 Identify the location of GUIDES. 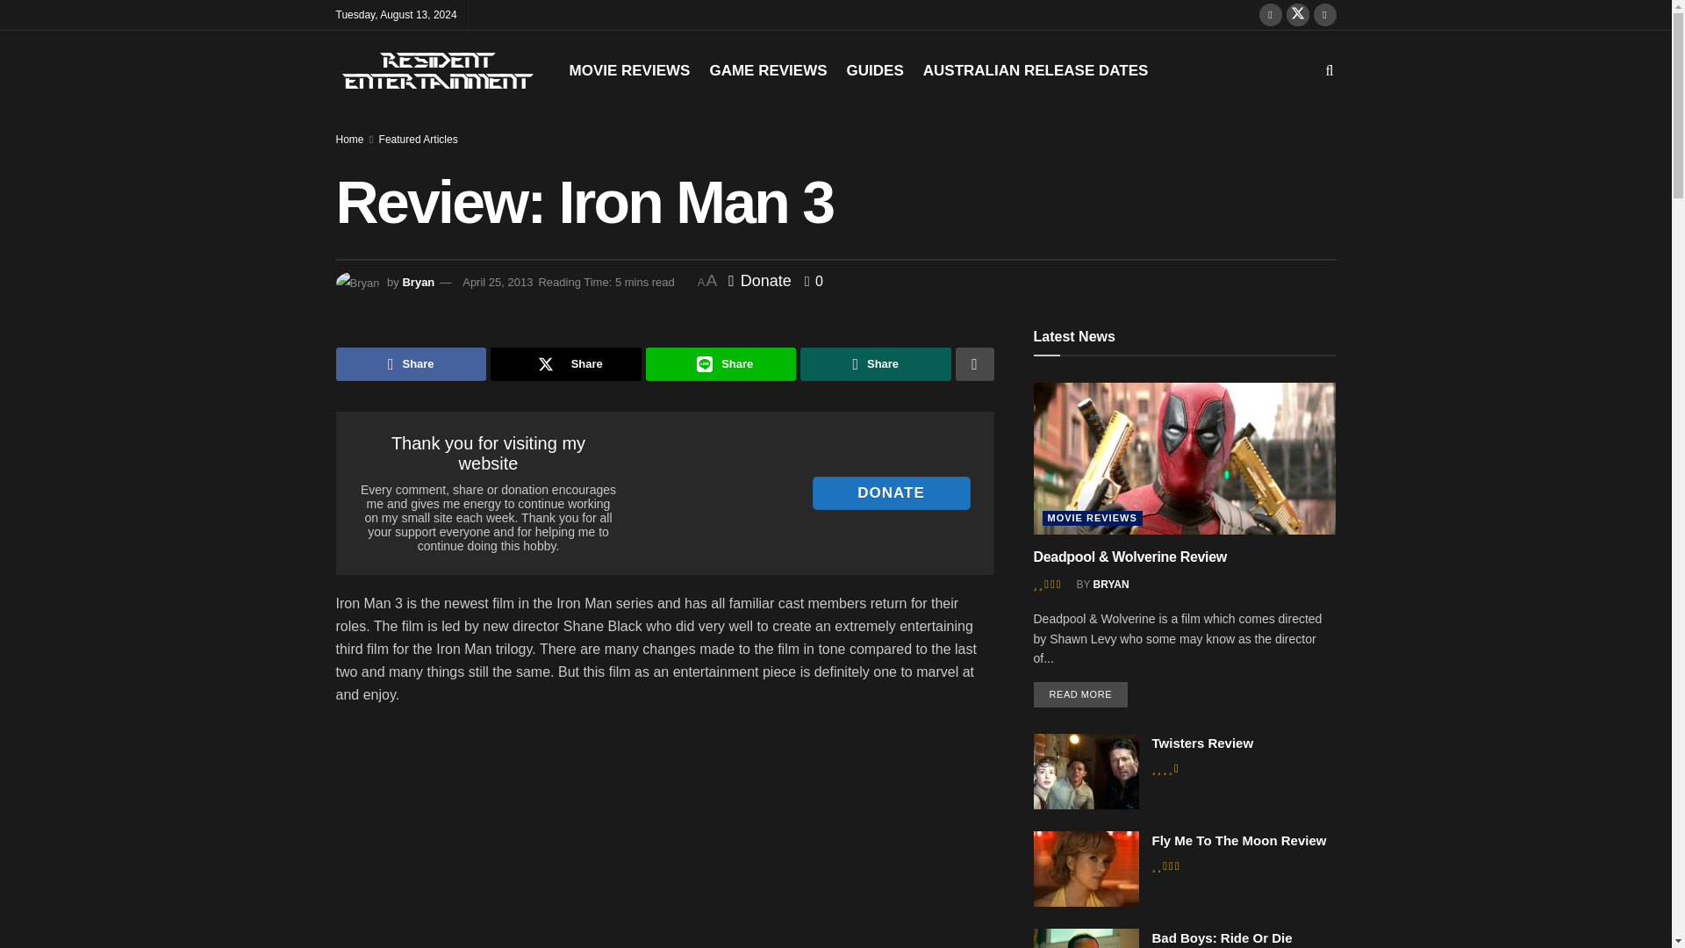
(875, 70).